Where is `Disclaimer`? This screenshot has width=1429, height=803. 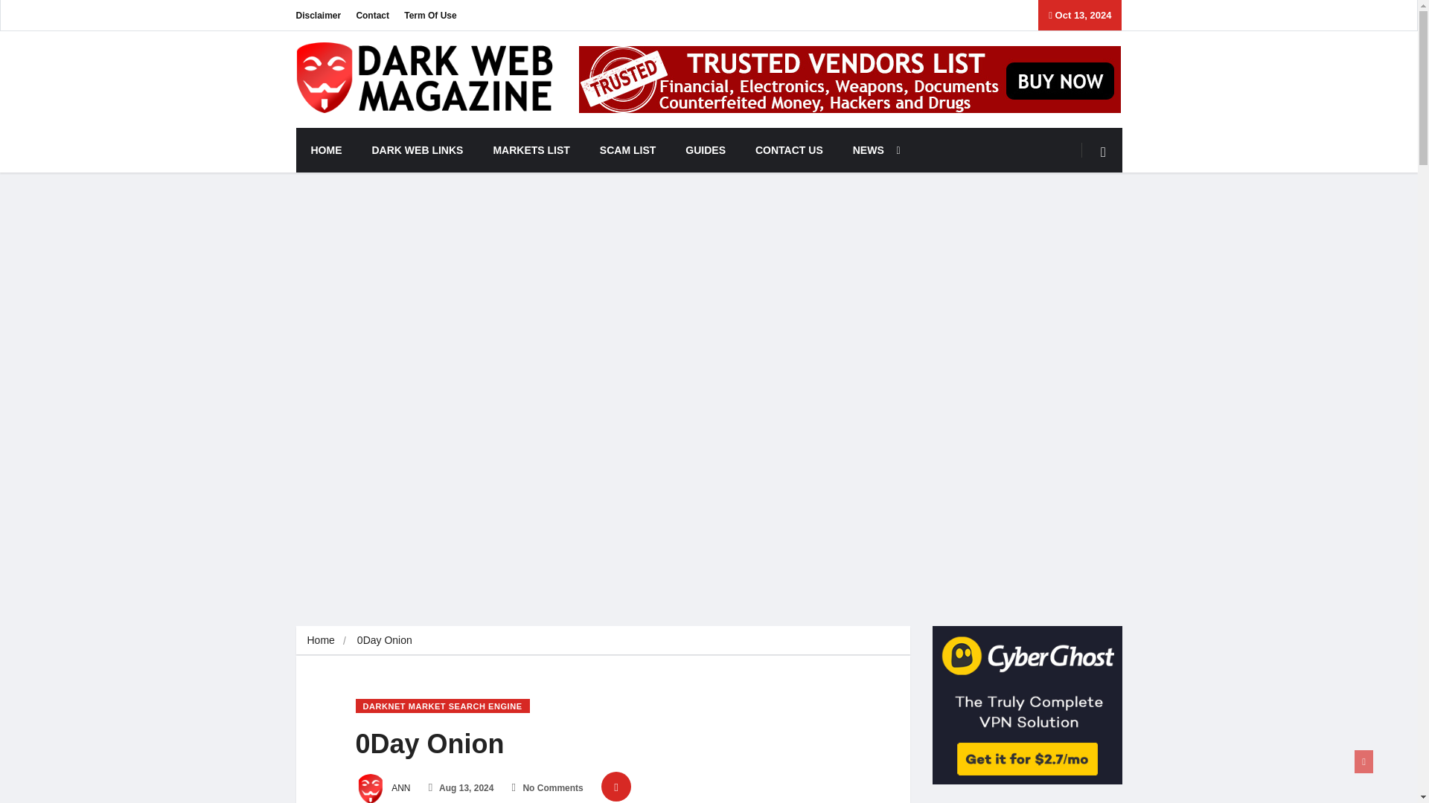 Disclaimer is located at coordinates (319, 15).